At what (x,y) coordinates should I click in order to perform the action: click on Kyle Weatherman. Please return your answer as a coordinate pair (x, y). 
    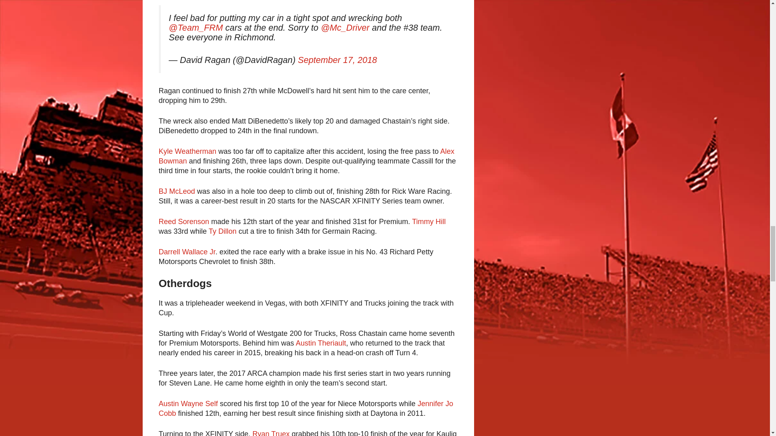
    Looking at the image, I should click on (187, 151).